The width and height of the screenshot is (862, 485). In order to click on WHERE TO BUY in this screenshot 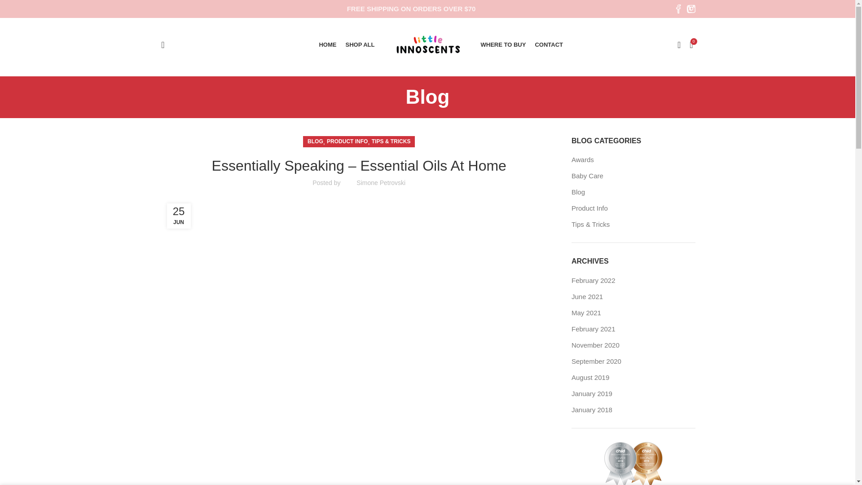, I will do `click(503, 44)`.